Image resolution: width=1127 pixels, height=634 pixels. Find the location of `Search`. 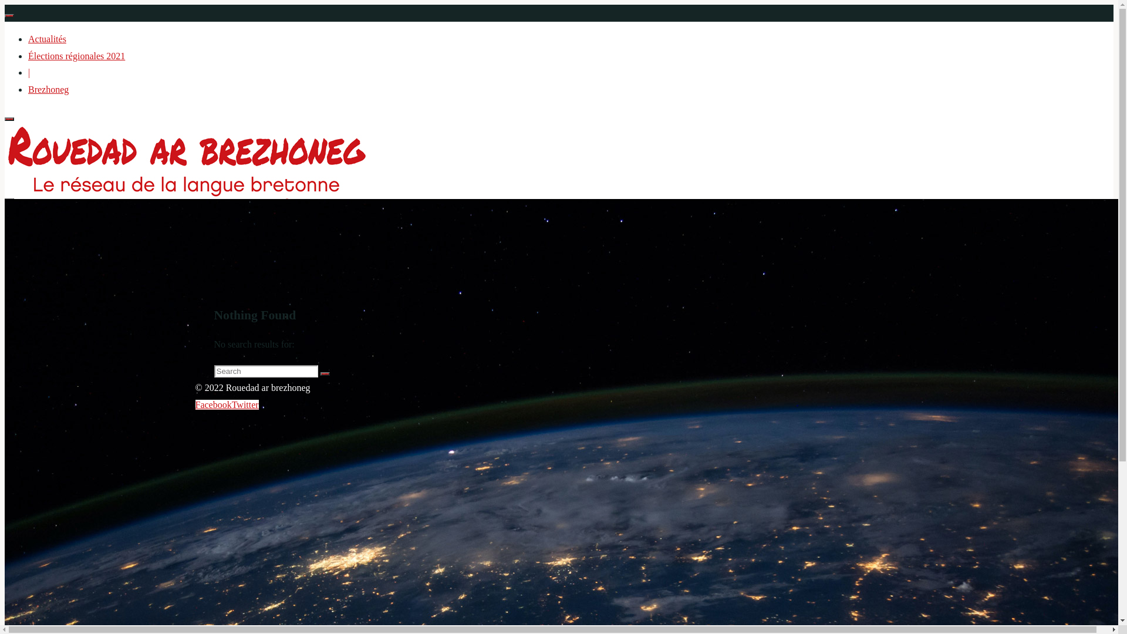

Search is located at coordinates (325, 374).